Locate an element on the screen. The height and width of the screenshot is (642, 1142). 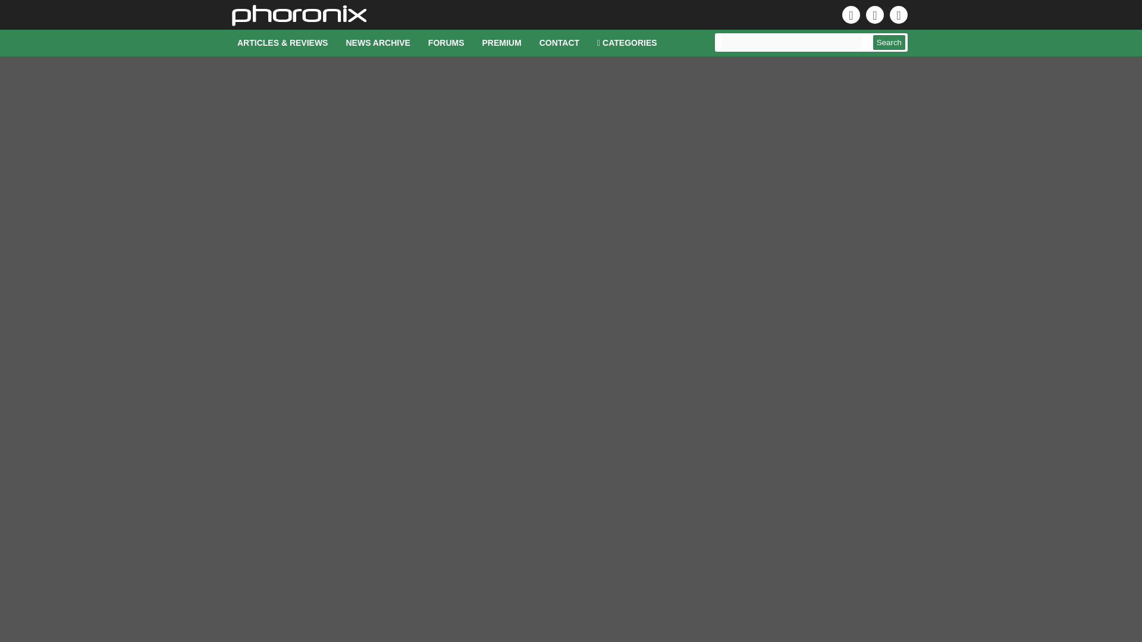
PREMIUM is located at coordinates (502, 43).